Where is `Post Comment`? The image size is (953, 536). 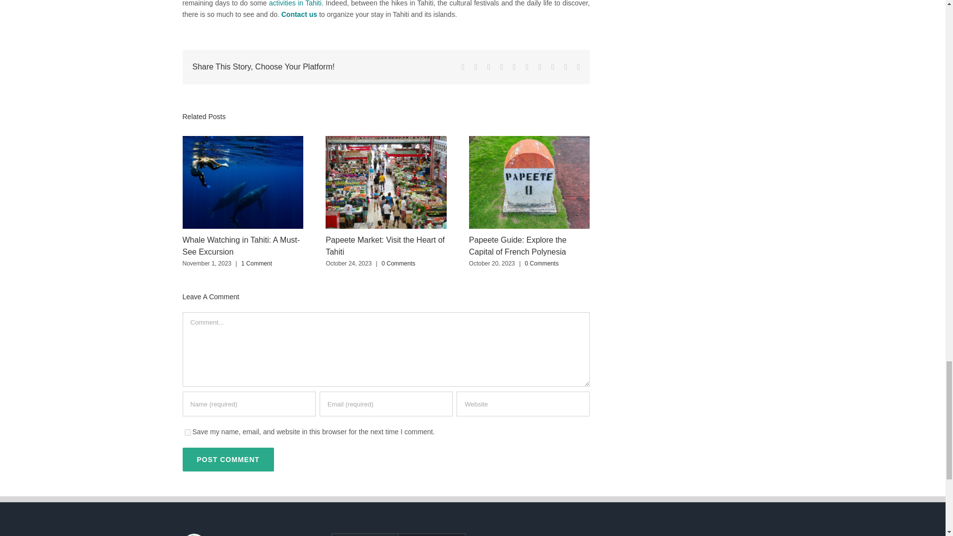 Post Comment is located at coordinates (228, 460).